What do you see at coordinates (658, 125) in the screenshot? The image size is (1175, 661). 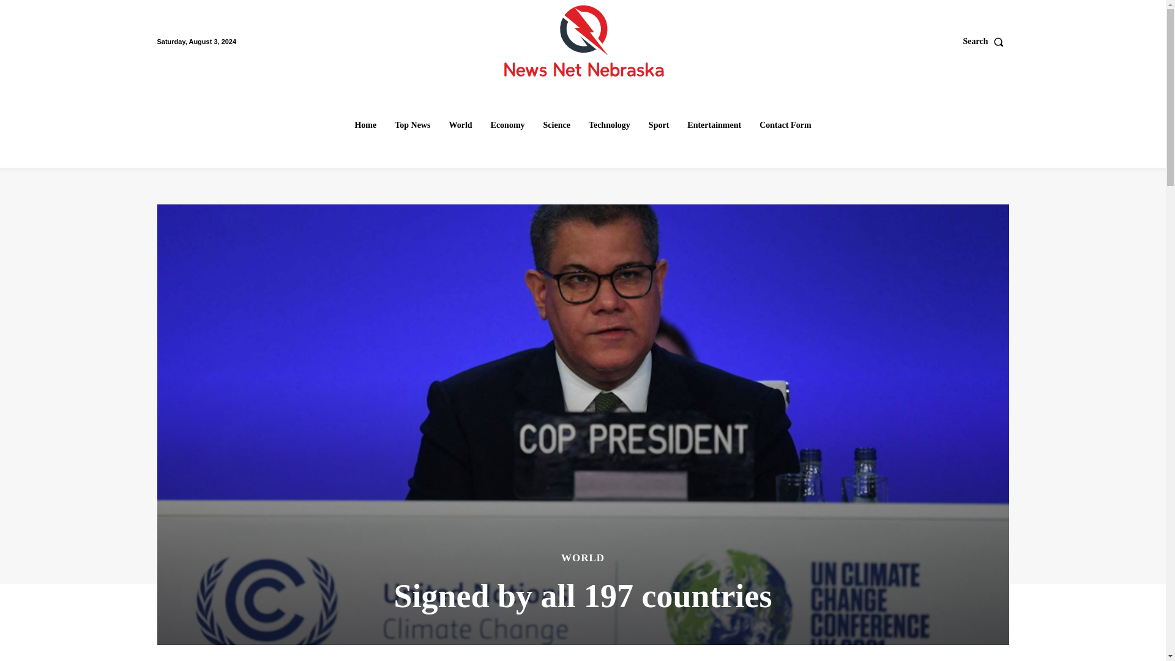 I see `Sport` at bounding box center [658, 125].